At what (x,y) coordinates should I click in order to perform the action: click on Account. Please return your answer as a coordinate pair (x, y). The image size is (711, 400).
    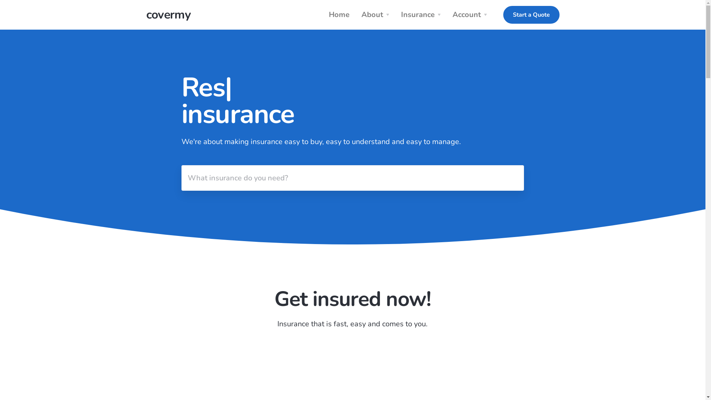
    Looking at the image, I should click on (471, 15).